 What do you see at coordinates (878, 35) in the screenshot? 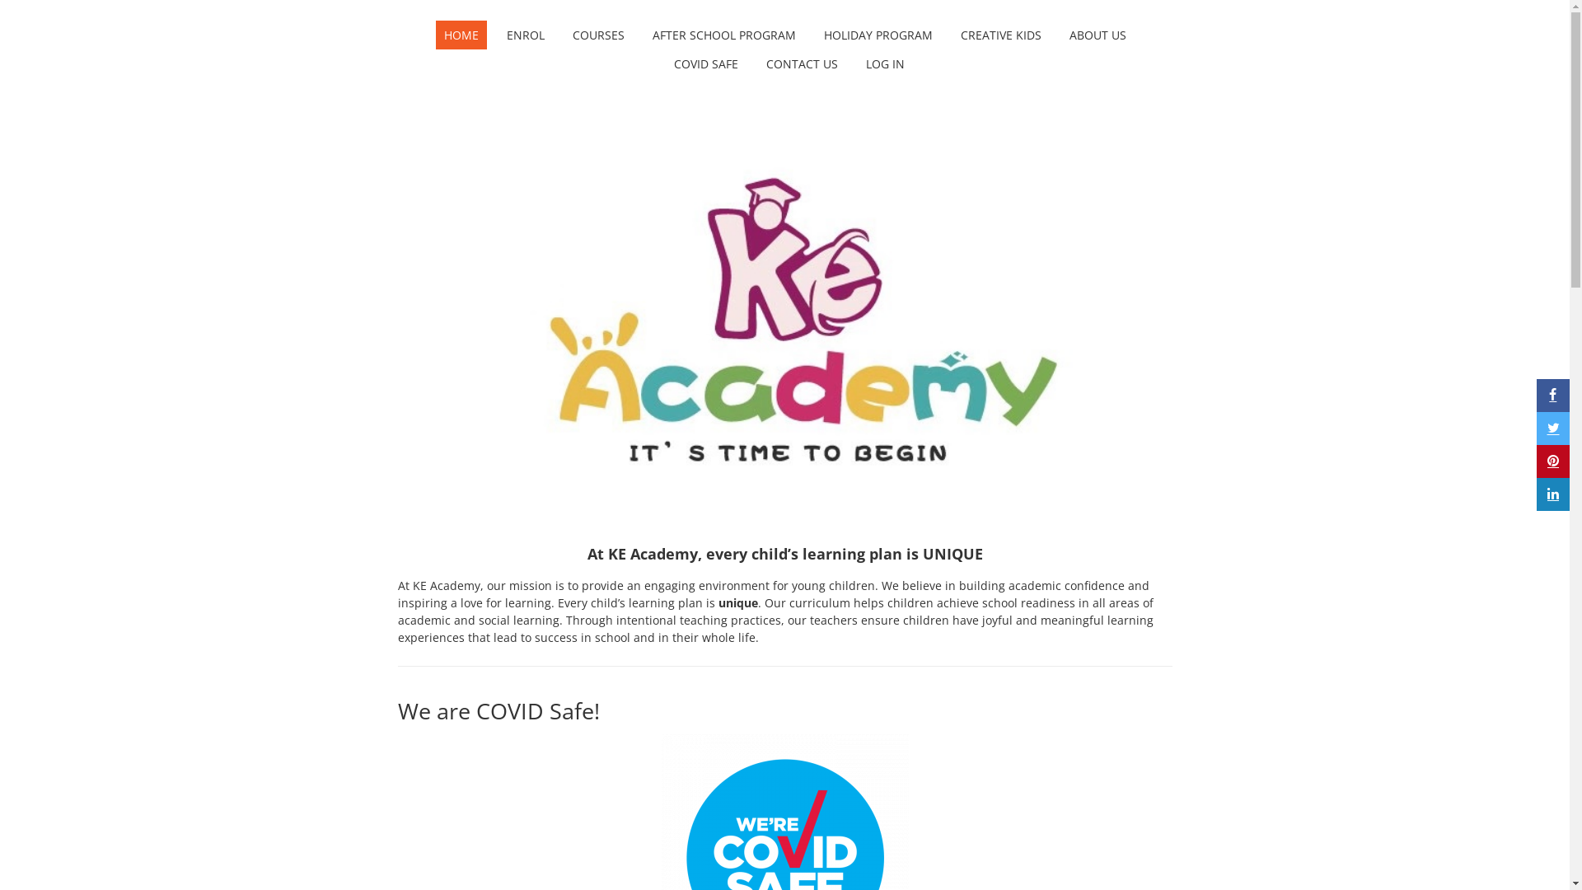
I see `HOLIDAY PROGRAM` at bounding box center [878, 35].